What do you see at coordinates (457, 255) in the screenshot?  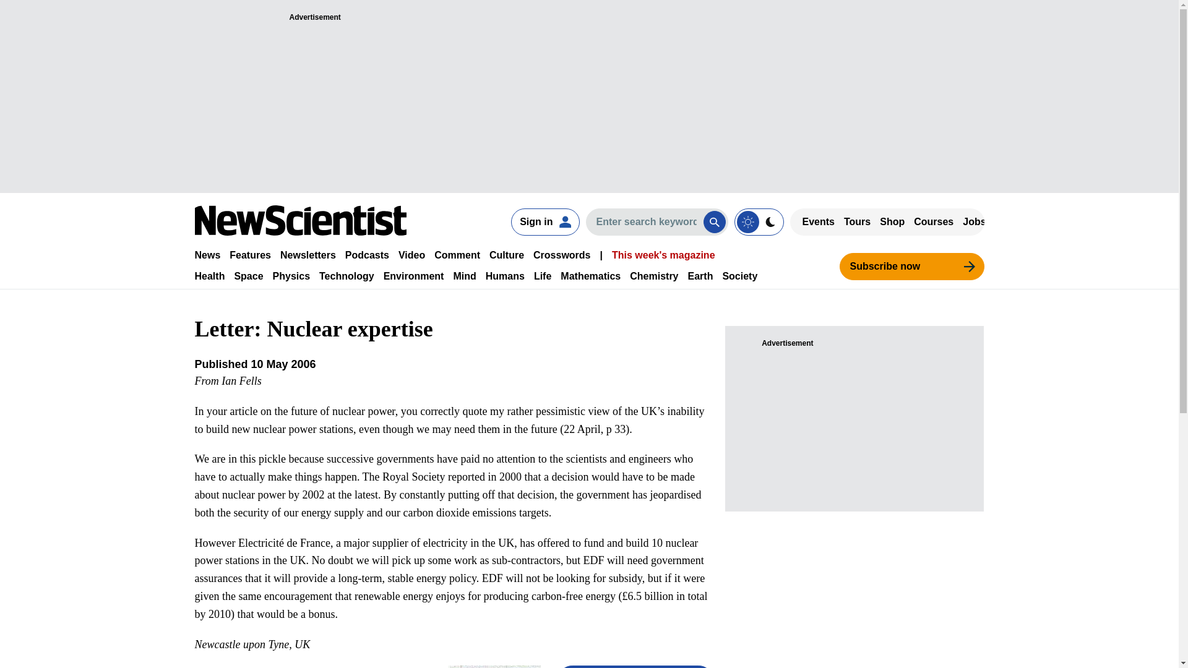 I see `Comment` at bounding box center [457, 255].